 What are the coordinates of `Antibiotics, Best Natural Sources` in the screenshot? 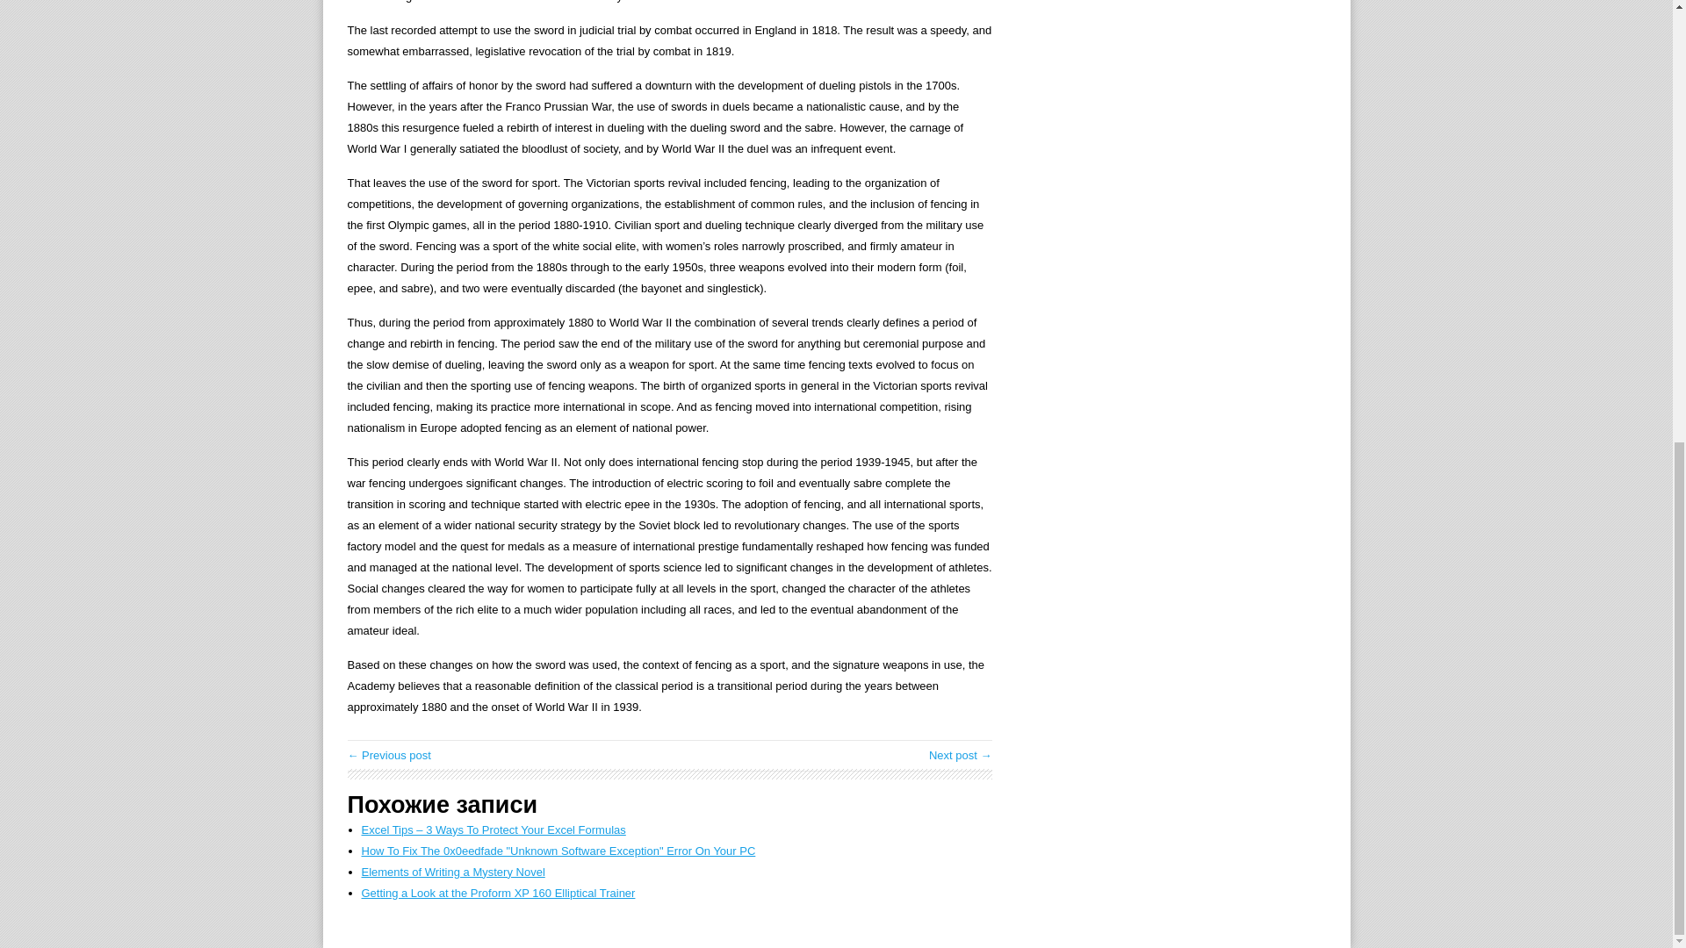 It's located at (961, 755).